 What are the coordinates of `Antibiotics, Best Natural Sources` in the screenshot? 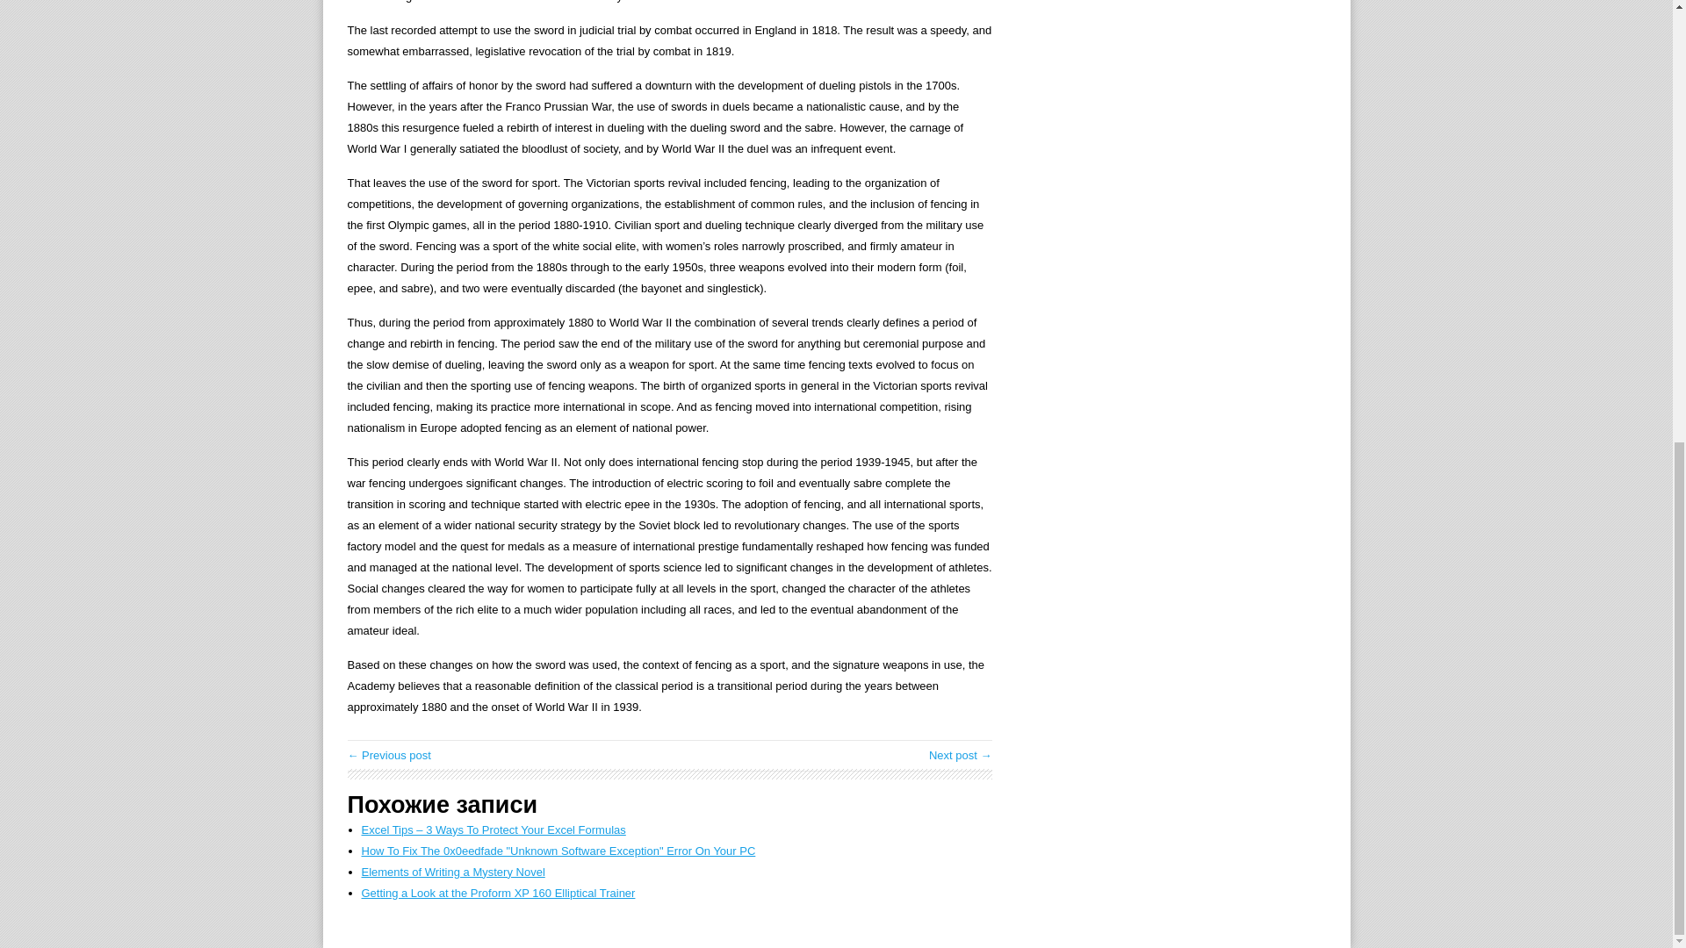 It's located at (961, 755).